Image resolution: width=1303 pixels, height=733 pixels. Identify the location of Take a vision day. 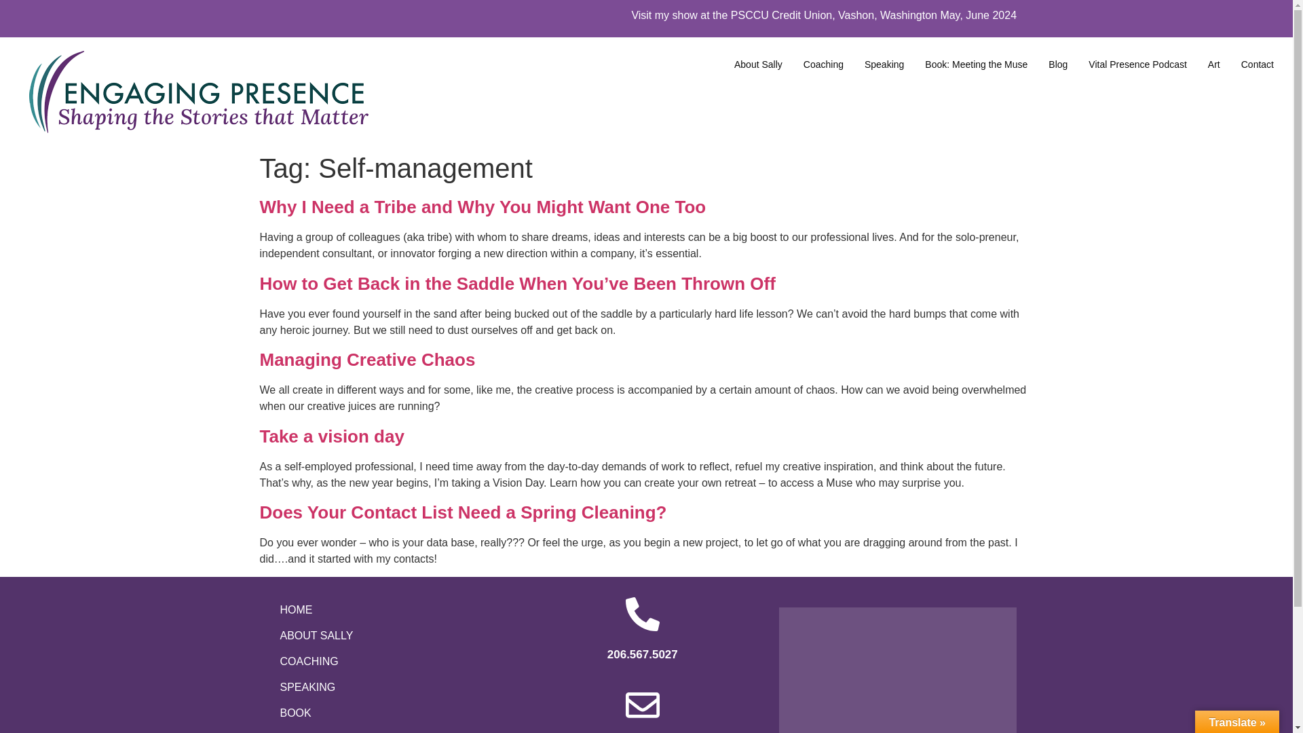
(331, 436).